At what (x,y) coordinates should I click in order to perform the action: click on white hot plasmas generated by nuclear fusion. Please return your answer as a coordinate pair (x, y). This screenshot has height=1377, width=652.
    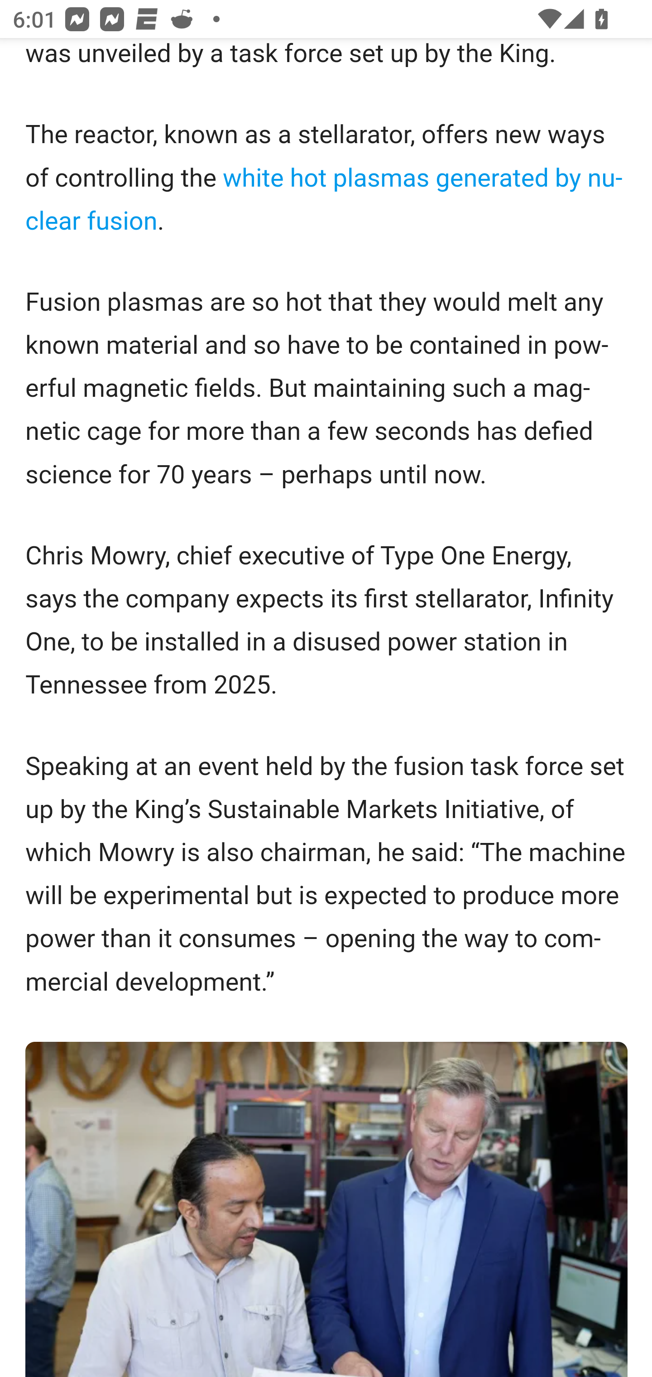
    Looking at the image, I should click on (324, 200).